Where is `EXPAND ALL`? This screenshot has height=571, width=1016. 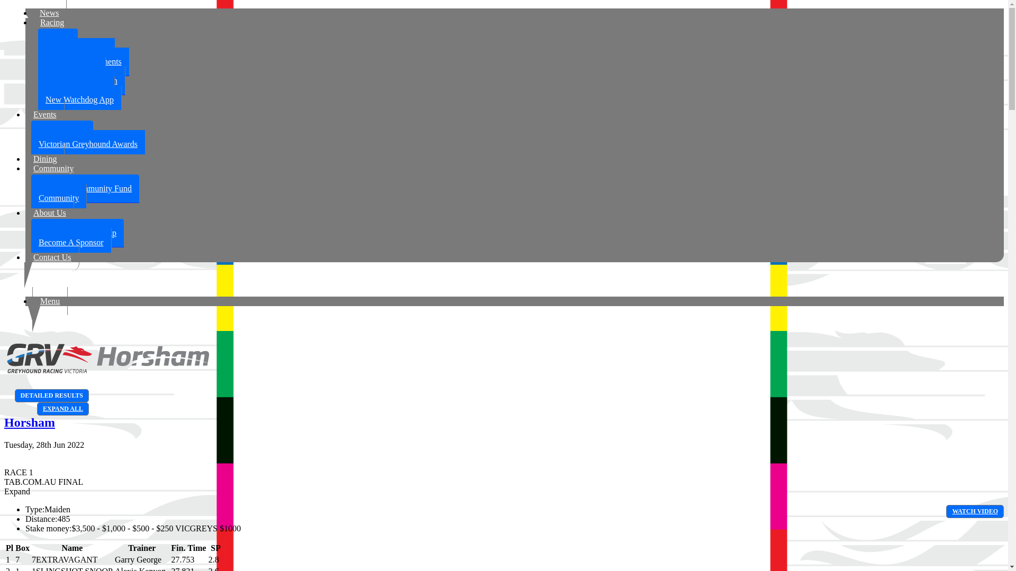
EXPAND ALL is located at coordinates (63, 409).